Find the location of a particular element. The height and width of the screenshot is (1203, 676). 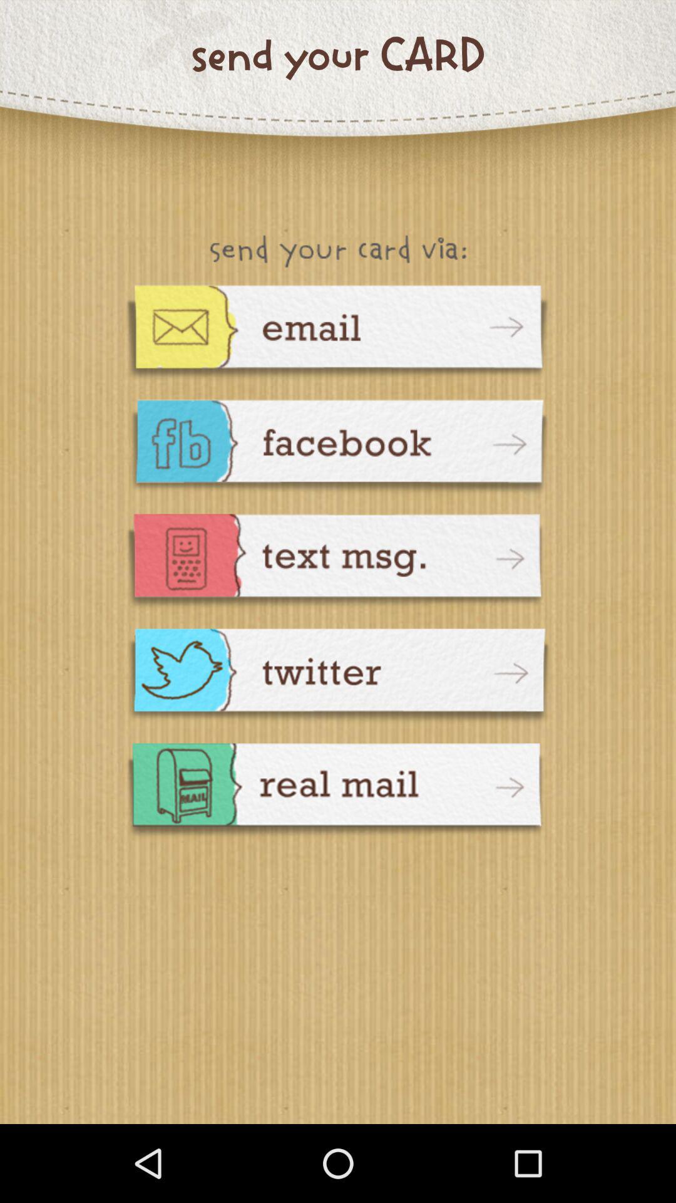

send card via text message is located at coordinates (338, 563).